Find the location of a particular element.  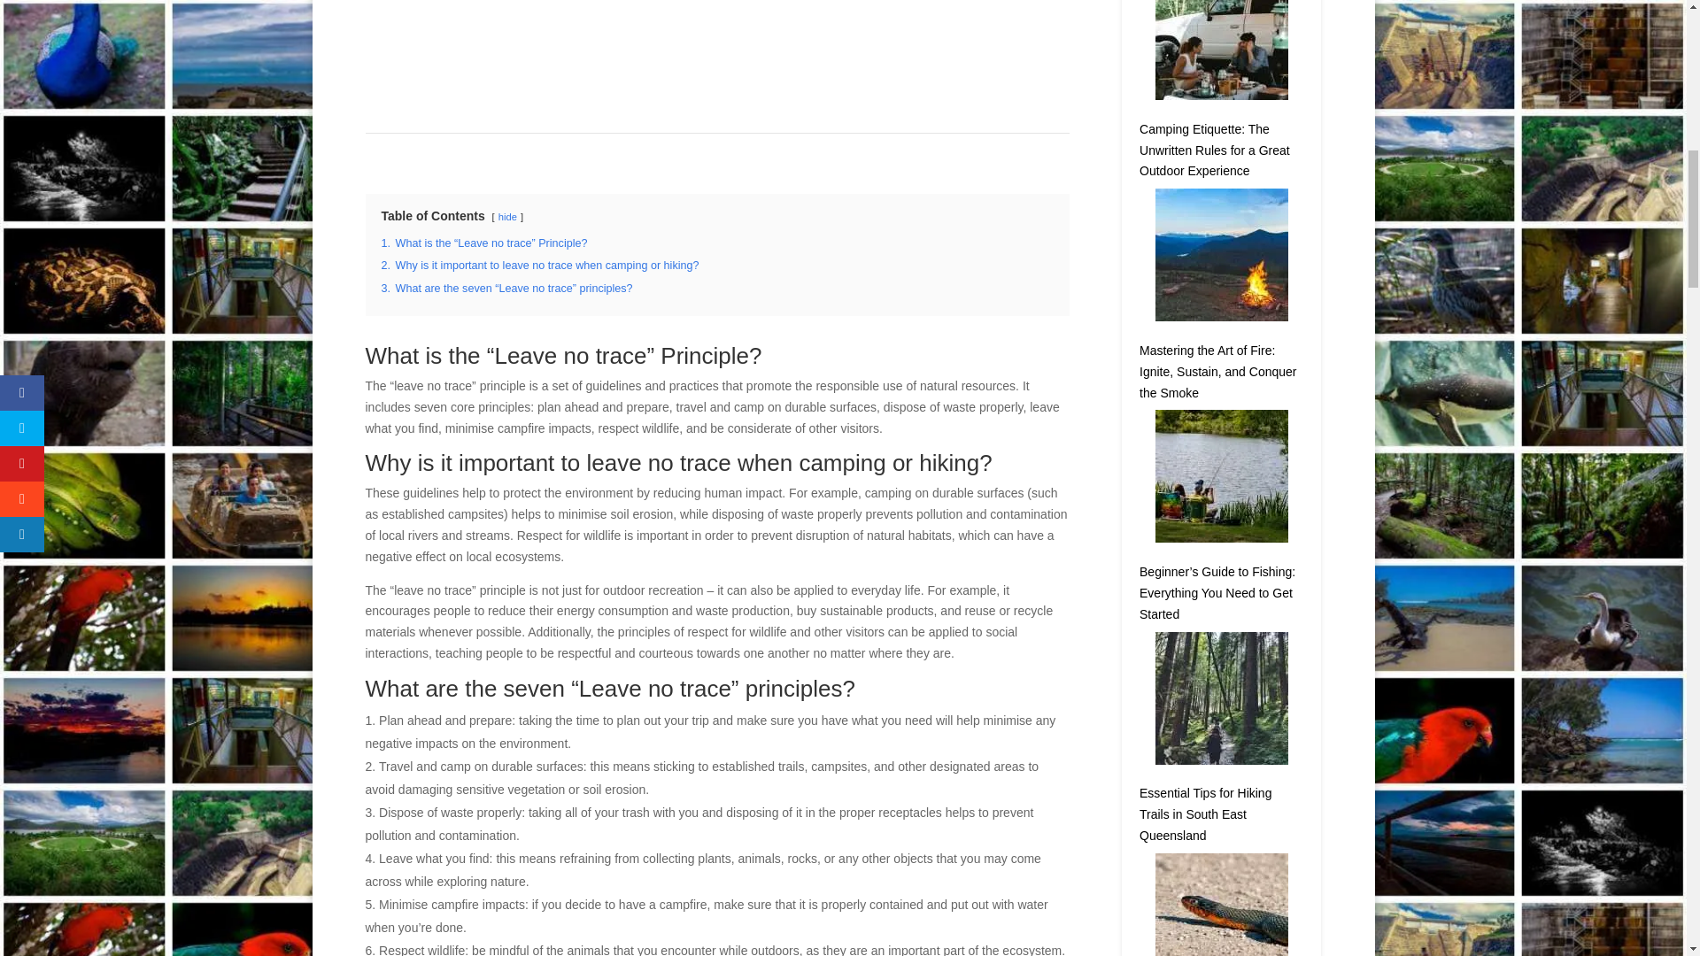

Advertisement is located at coordinates (763, 60).